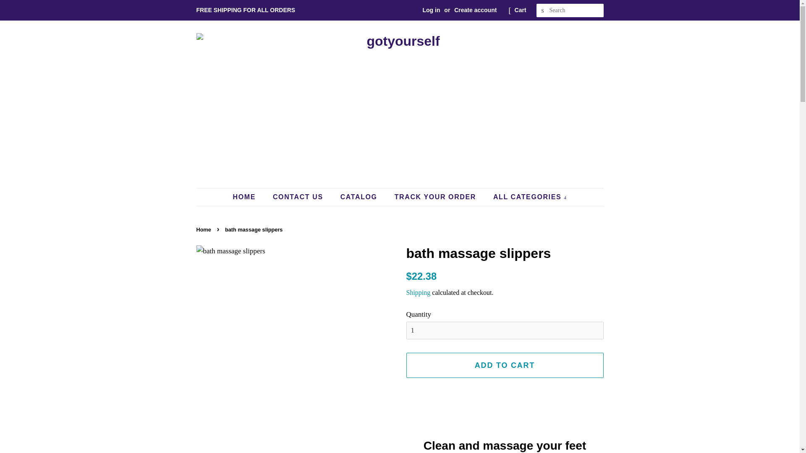 This screenshot has width=806, height=453. I want to click on ADD TO CART, so click(505, 365).